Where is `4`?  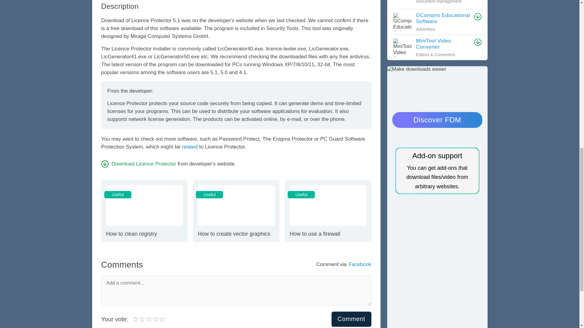 4 is located at coordinates (144, 210).